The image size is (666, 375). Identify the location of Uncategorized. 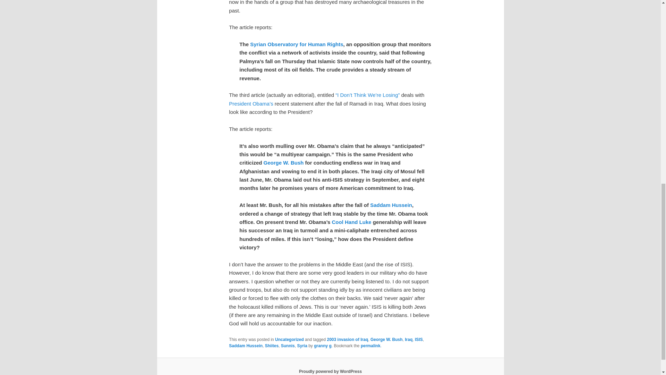
(289, 339).